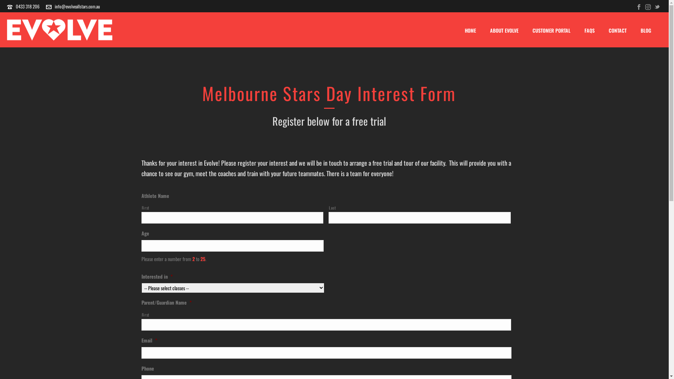  I want to click on HOME, so click(470, 31).